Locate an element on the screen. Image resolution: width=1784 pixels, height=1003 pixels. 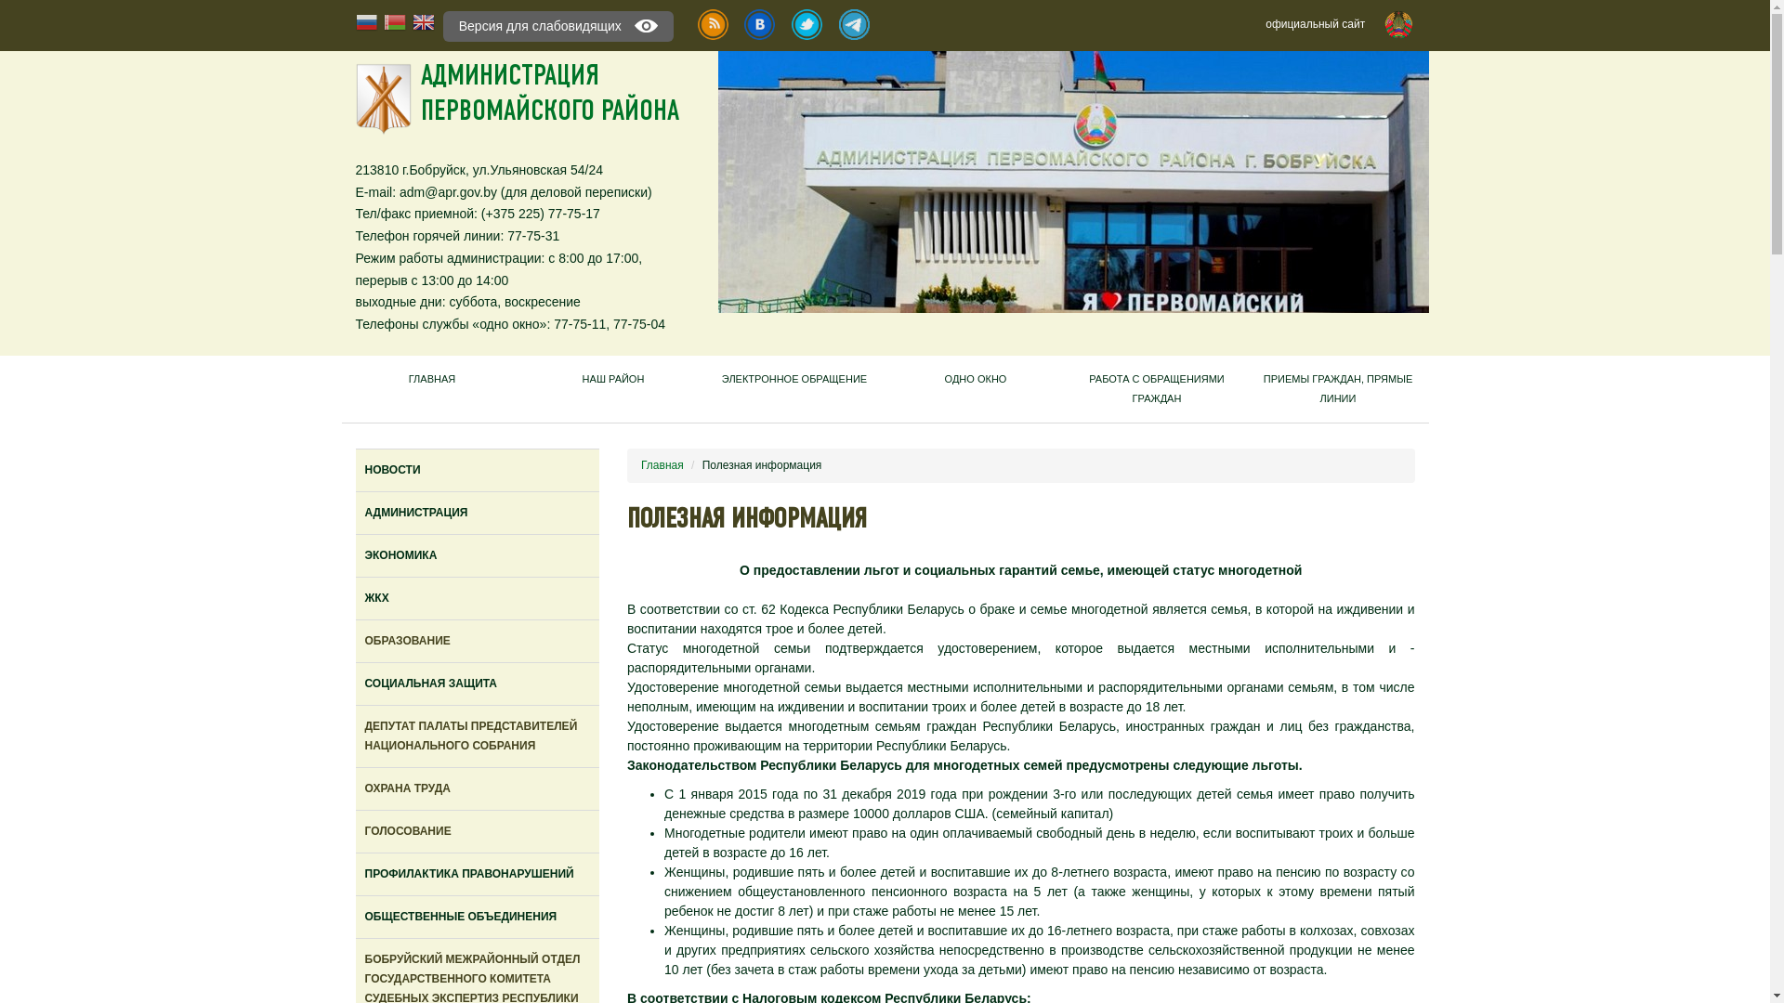
Belarusian is located at coordinates (398, 24).